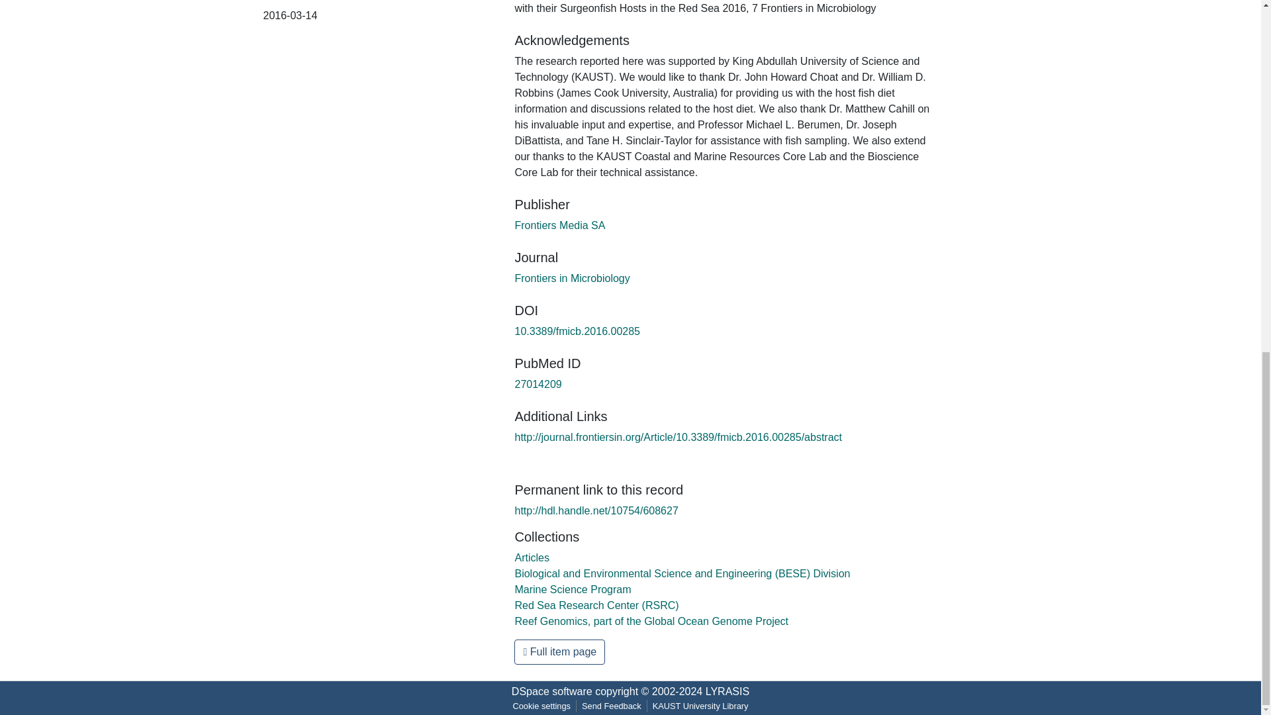 This screenshot has width=1271, height=715. I want to click on Articles, so click(532, 557).